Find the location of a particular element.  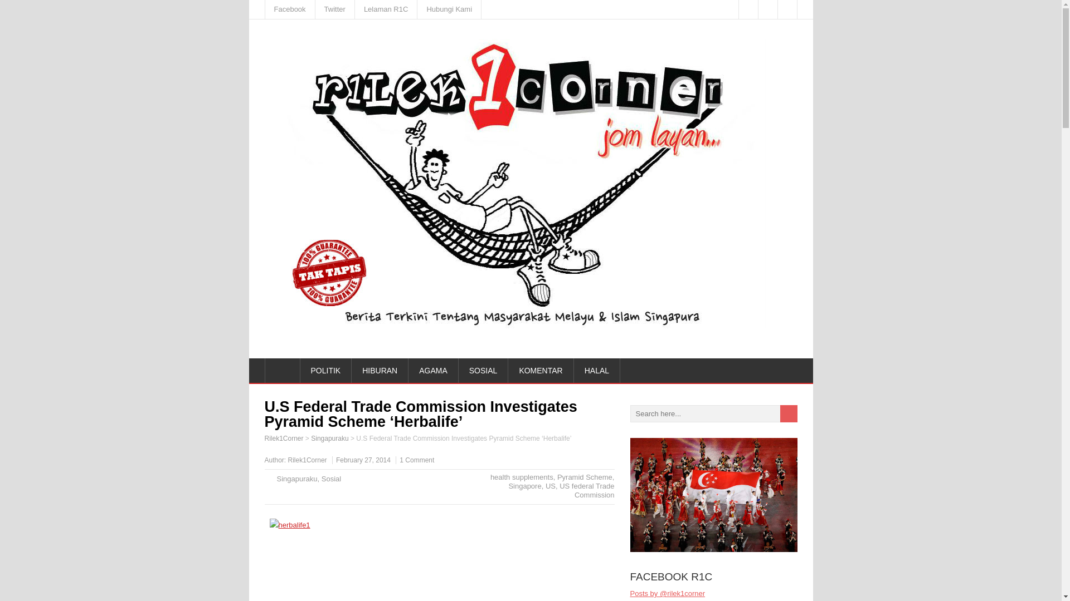

Rilek1Corner is located at coordinates (283, 438).